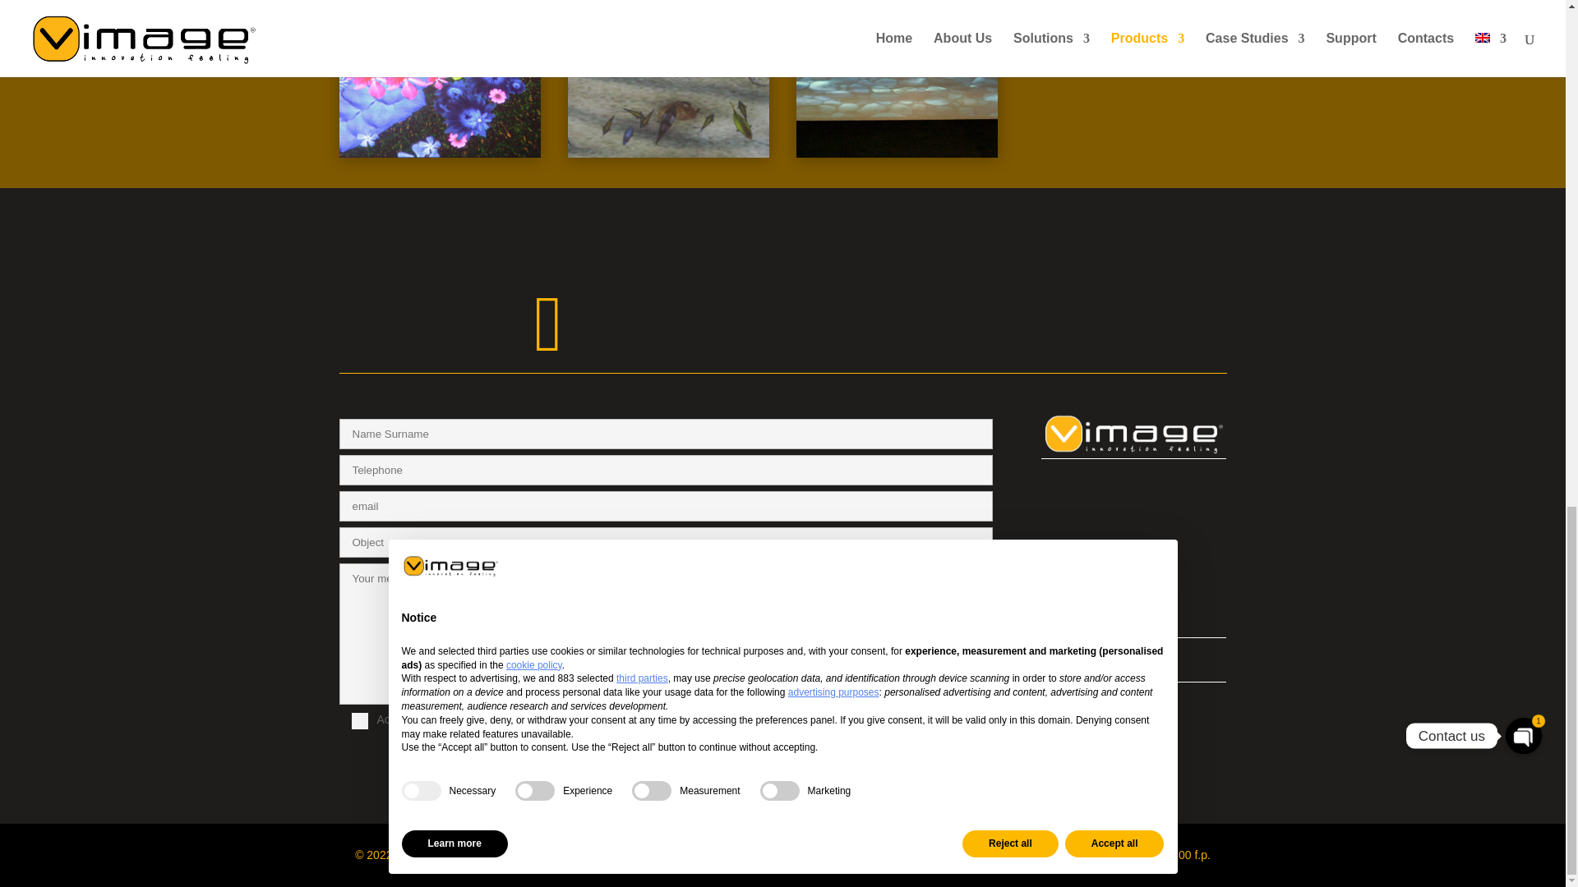 The height and width of the screenshot is (887, 1578). I want to click on Send, so click(962, 742).